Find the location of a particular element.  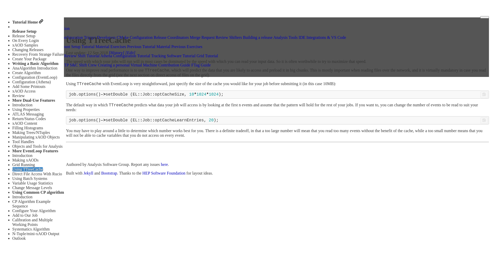

Account Setup is located at coordinates (69, 47).